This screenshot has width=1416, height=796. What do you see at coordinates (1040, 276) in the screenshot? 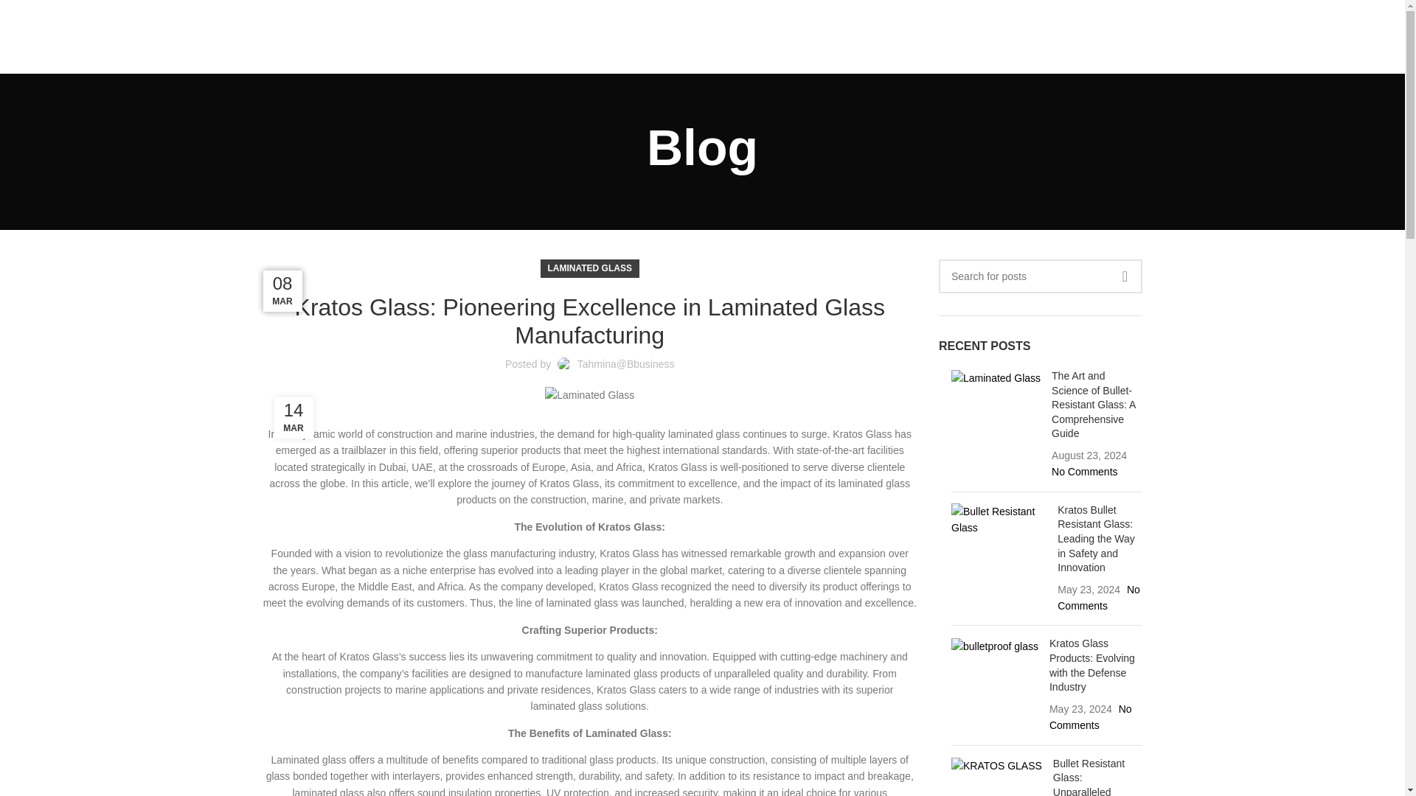
I see `Search for posts` at bounding box center [1040, 276].